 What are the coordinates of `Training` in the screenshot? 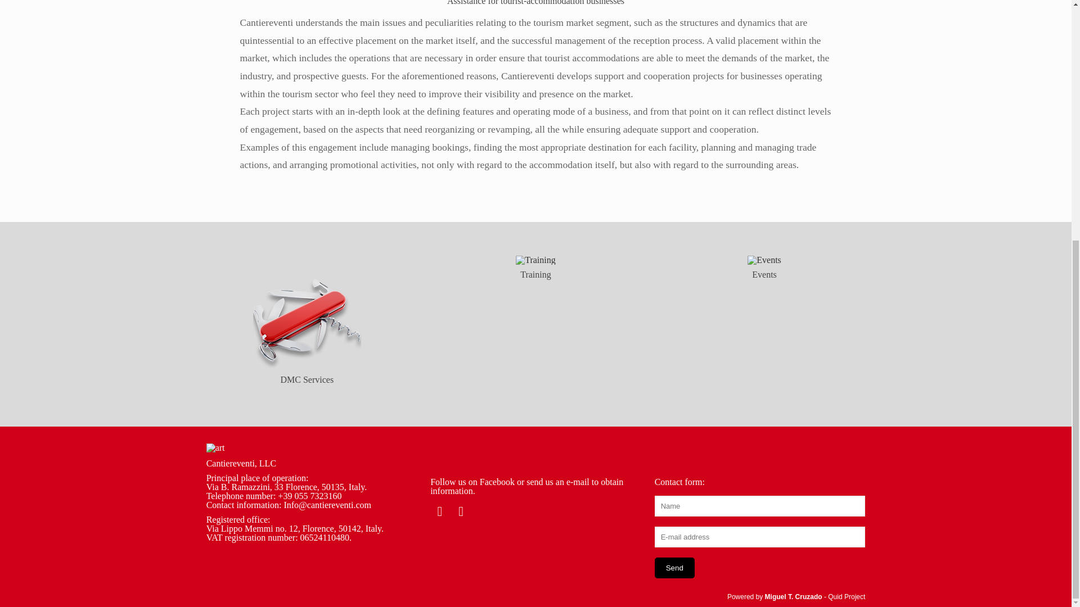 It's located at (535, 260).